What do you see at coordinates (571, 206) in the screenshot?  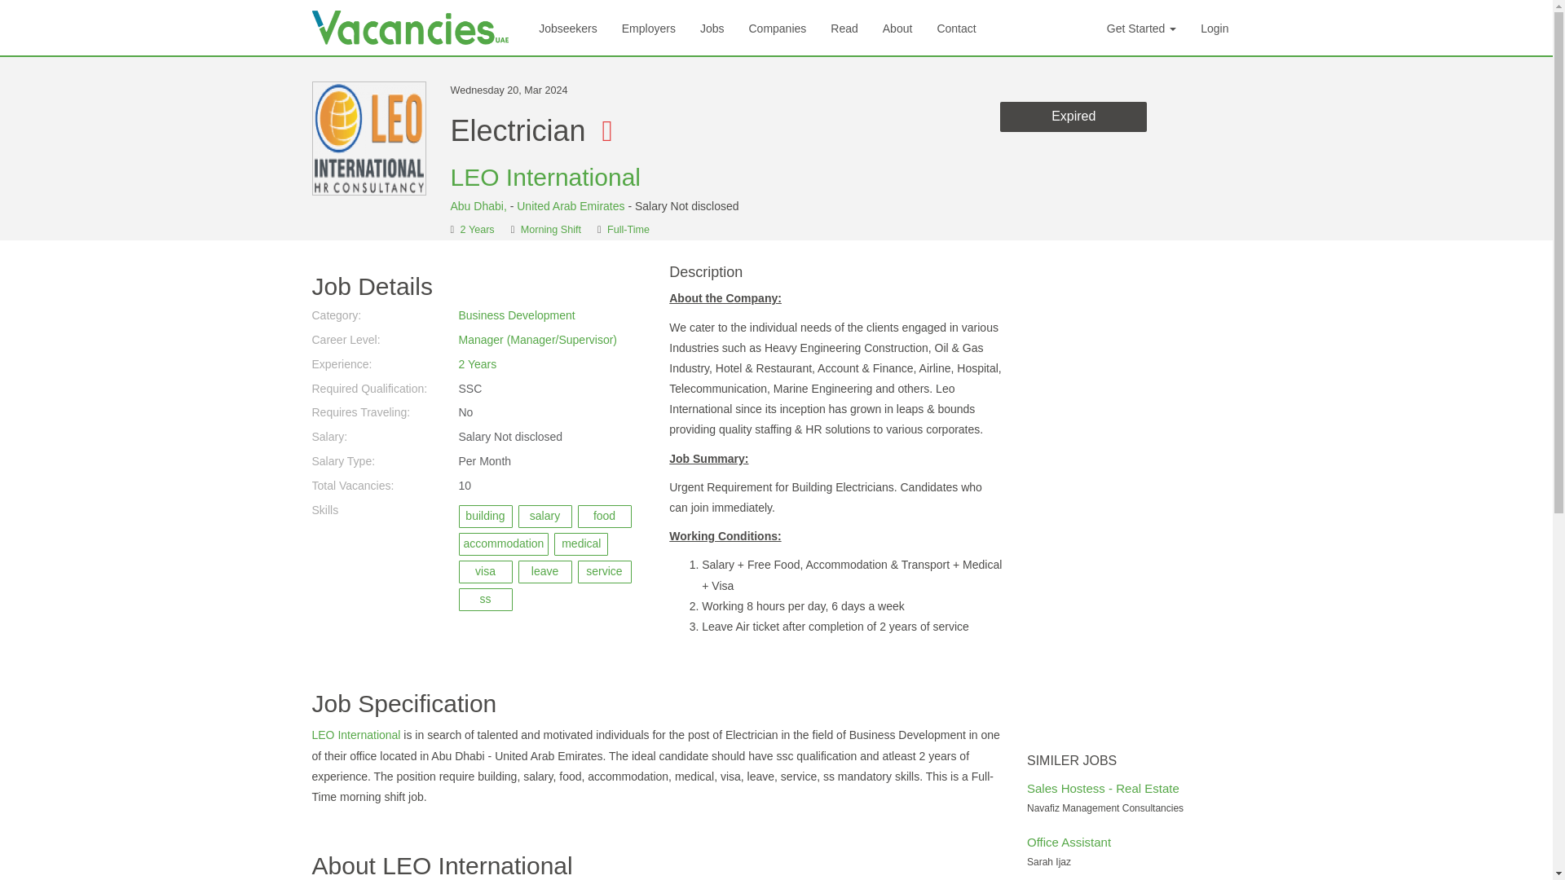 I see `United Arab Emirates` at bounding box center [571, 206].